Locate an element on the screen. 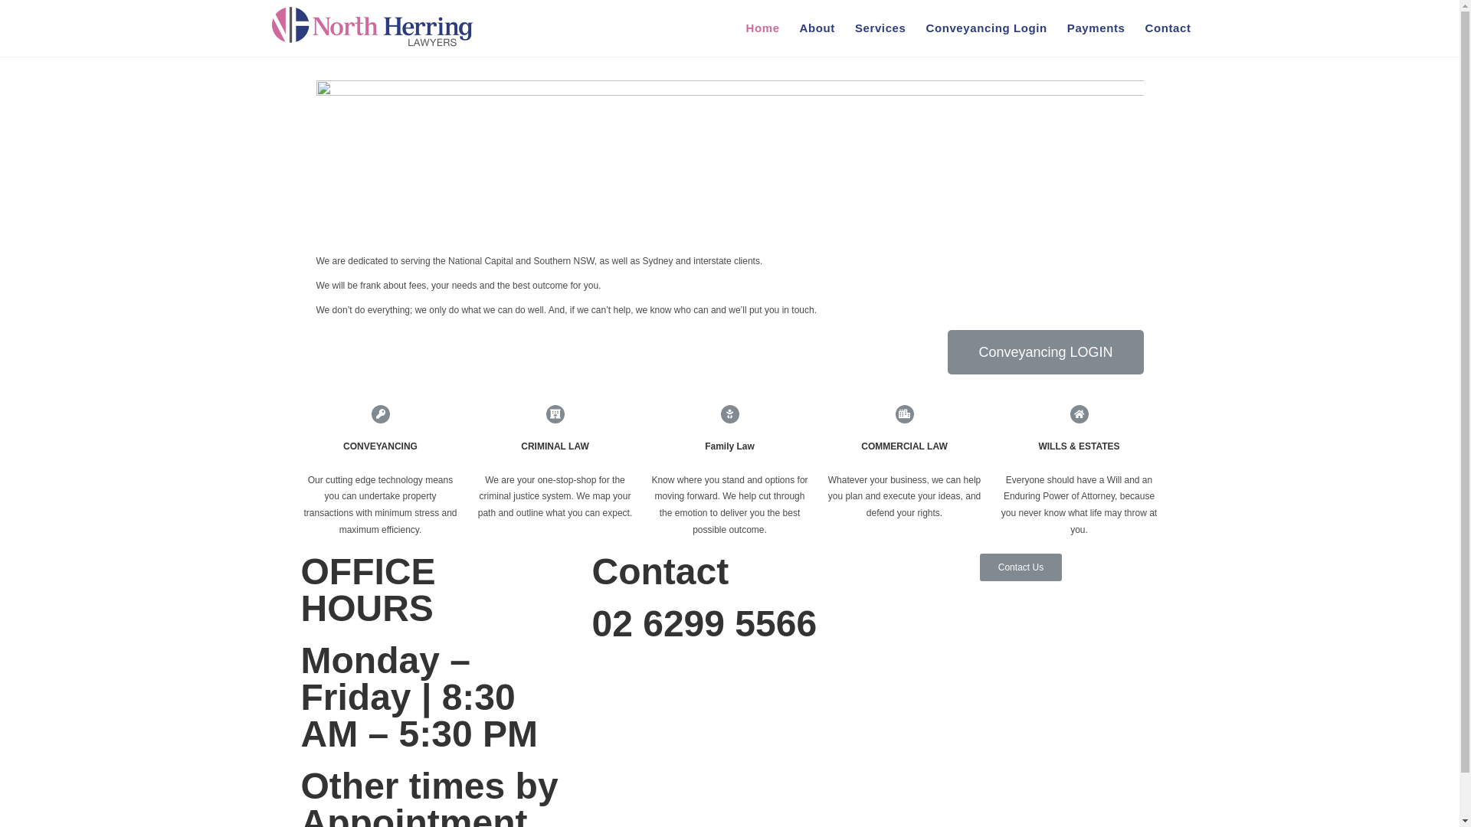  Conveyancing LOGIN is located at coordinates (1045, 352).